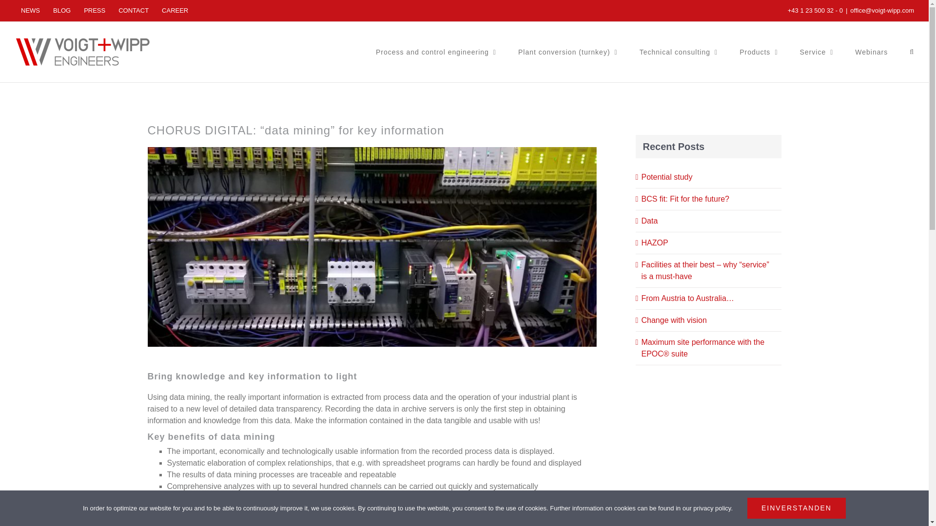 The image size is (936, 526). Describe the element at coordinates (134, 11) in the screenshot. I see `CONTACT` at that location.